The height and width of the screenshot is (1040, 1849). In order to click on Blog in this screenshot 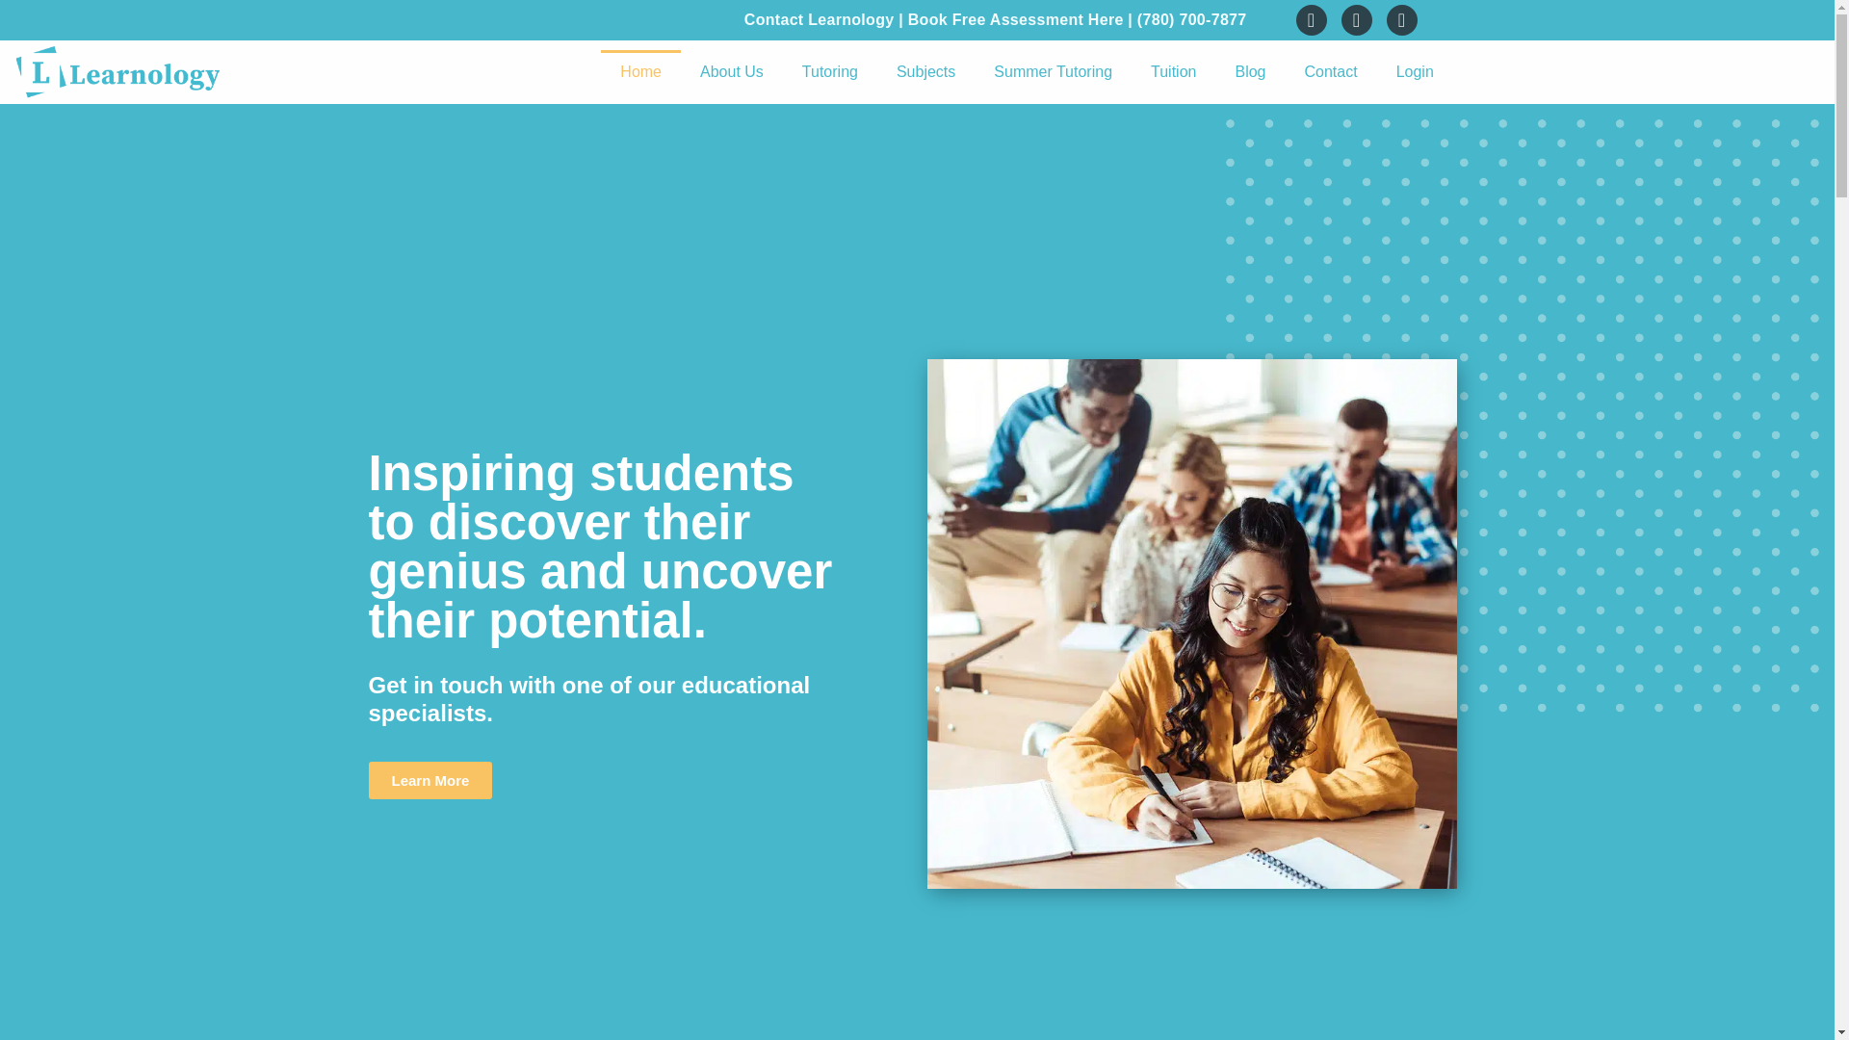, I will do `click(1250, 71)`.